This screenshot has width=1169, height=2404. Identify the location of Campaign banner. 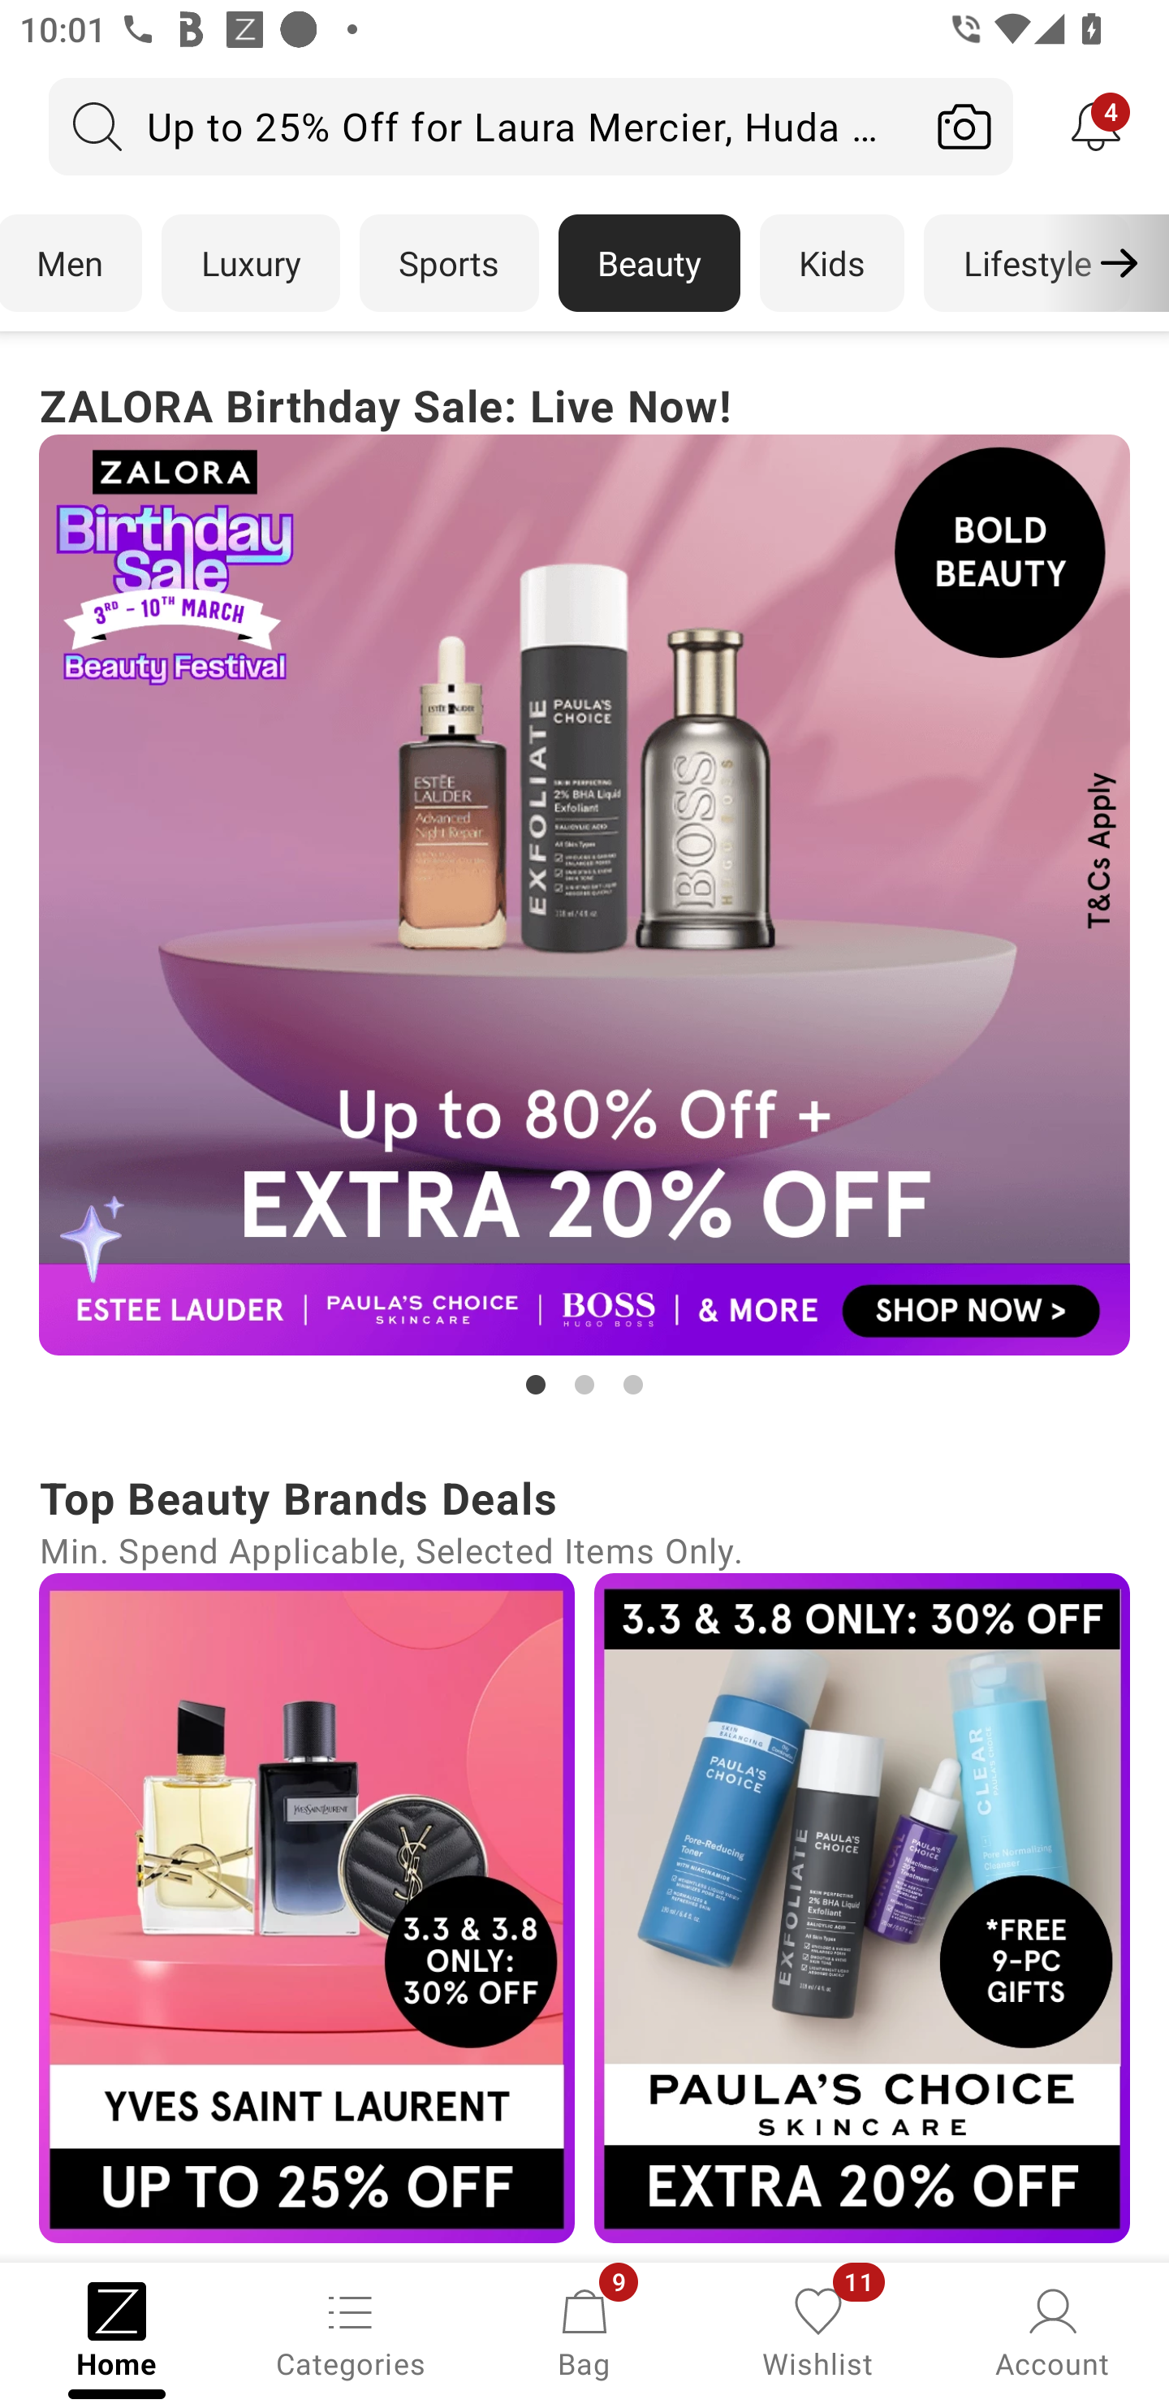
(584, 895).